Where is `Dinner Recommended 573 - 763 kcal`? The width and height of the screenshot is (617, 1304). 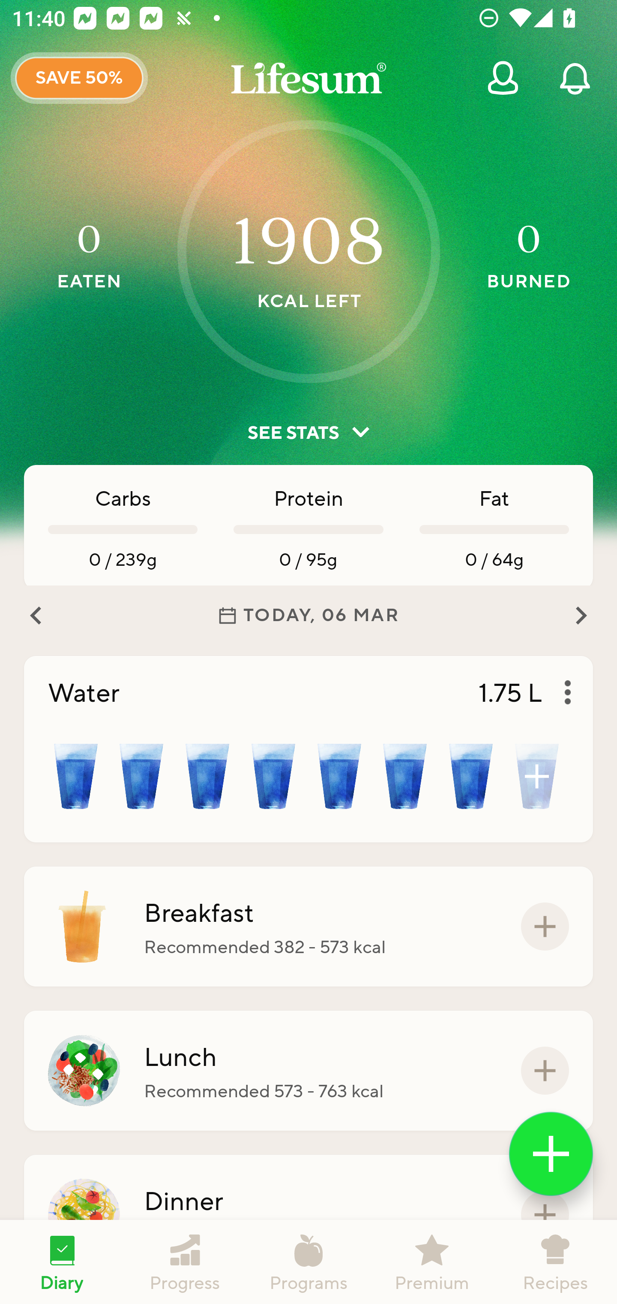
Dinner Recommended 573 - 763 kcal is located at coordinates (308, 1215).